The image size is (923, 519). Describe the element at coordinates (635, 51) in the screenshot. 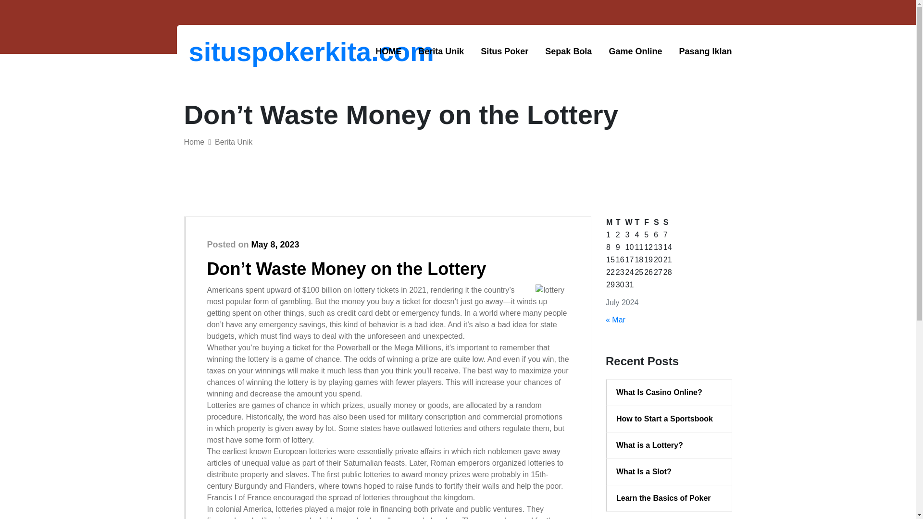

I see `Game Online` at that location.